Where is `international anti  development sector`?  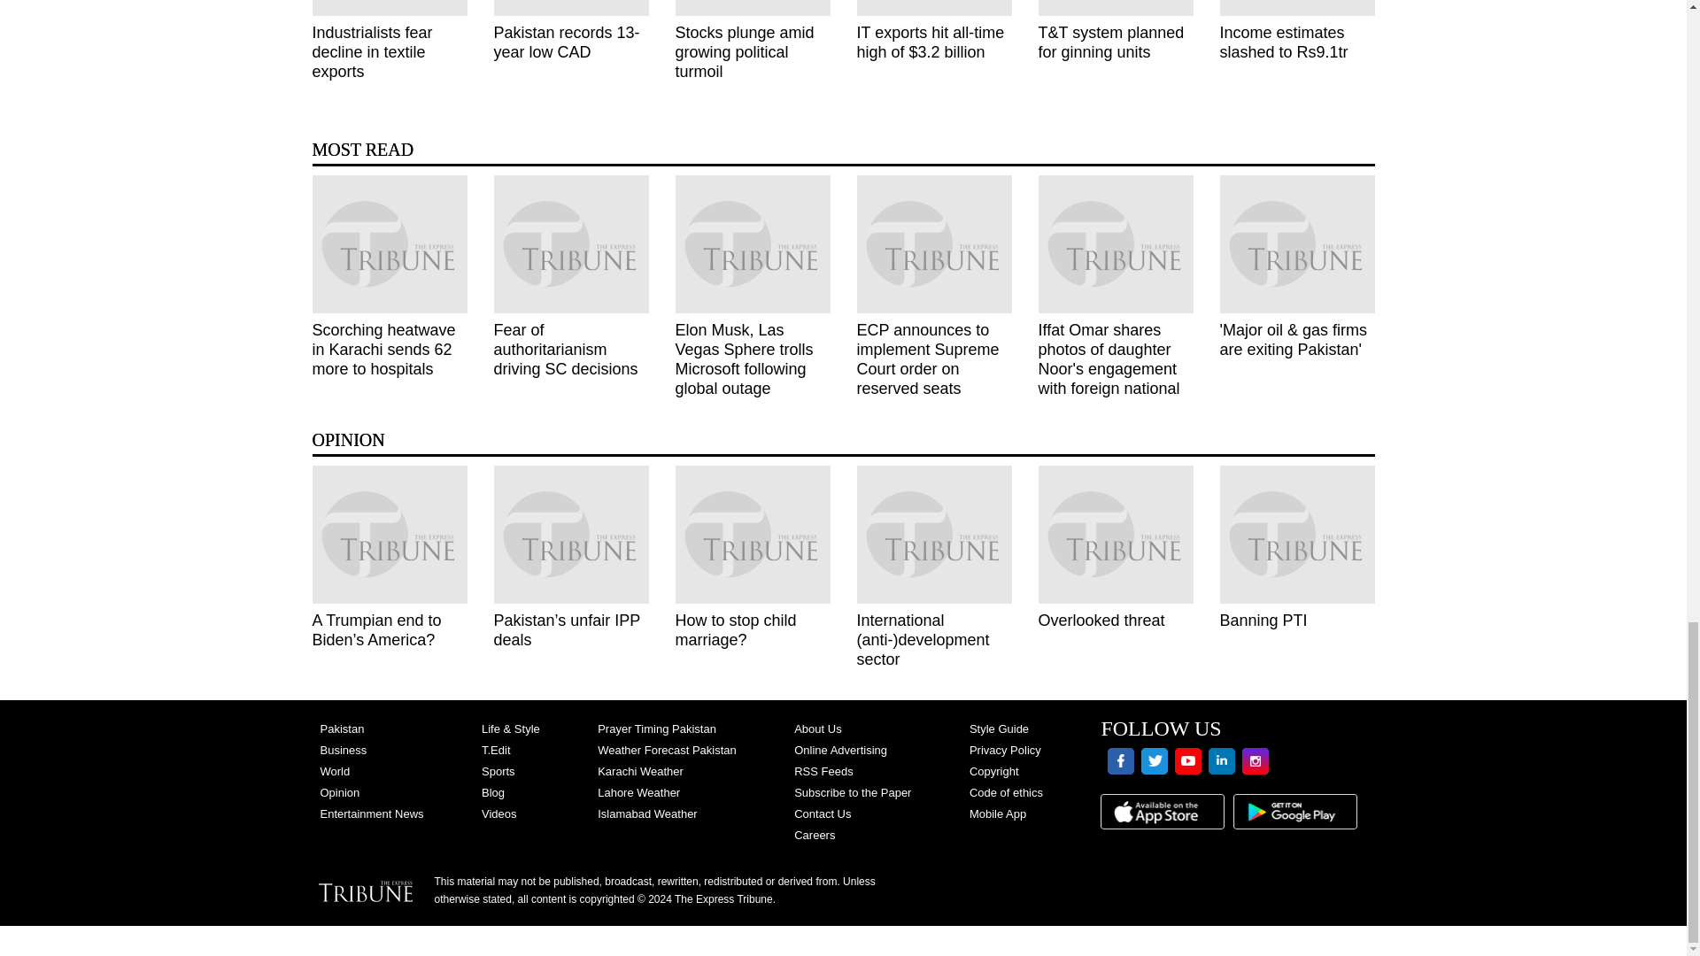 international anti  development sector is located at coordinates (933, 534).